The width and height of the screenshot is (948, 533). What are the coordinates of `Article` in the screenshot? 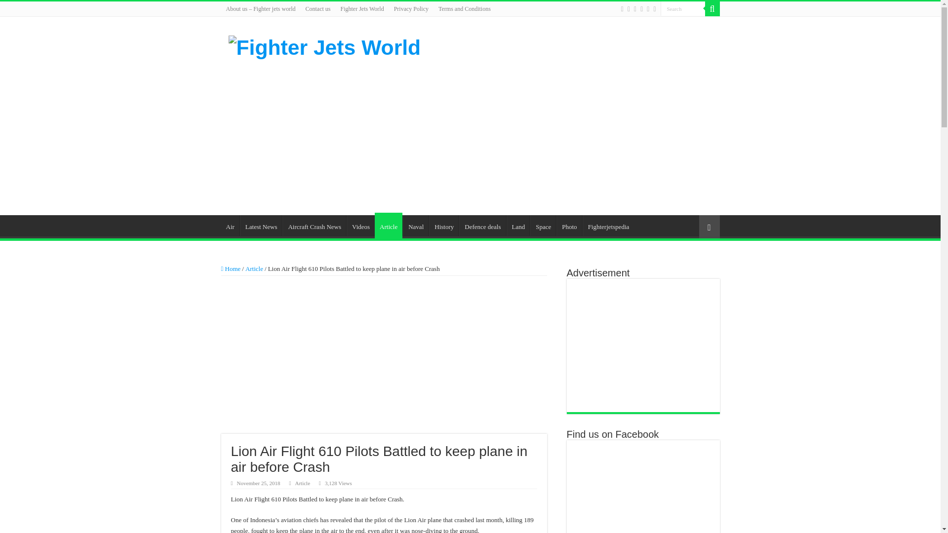 It's located at (388, 225).